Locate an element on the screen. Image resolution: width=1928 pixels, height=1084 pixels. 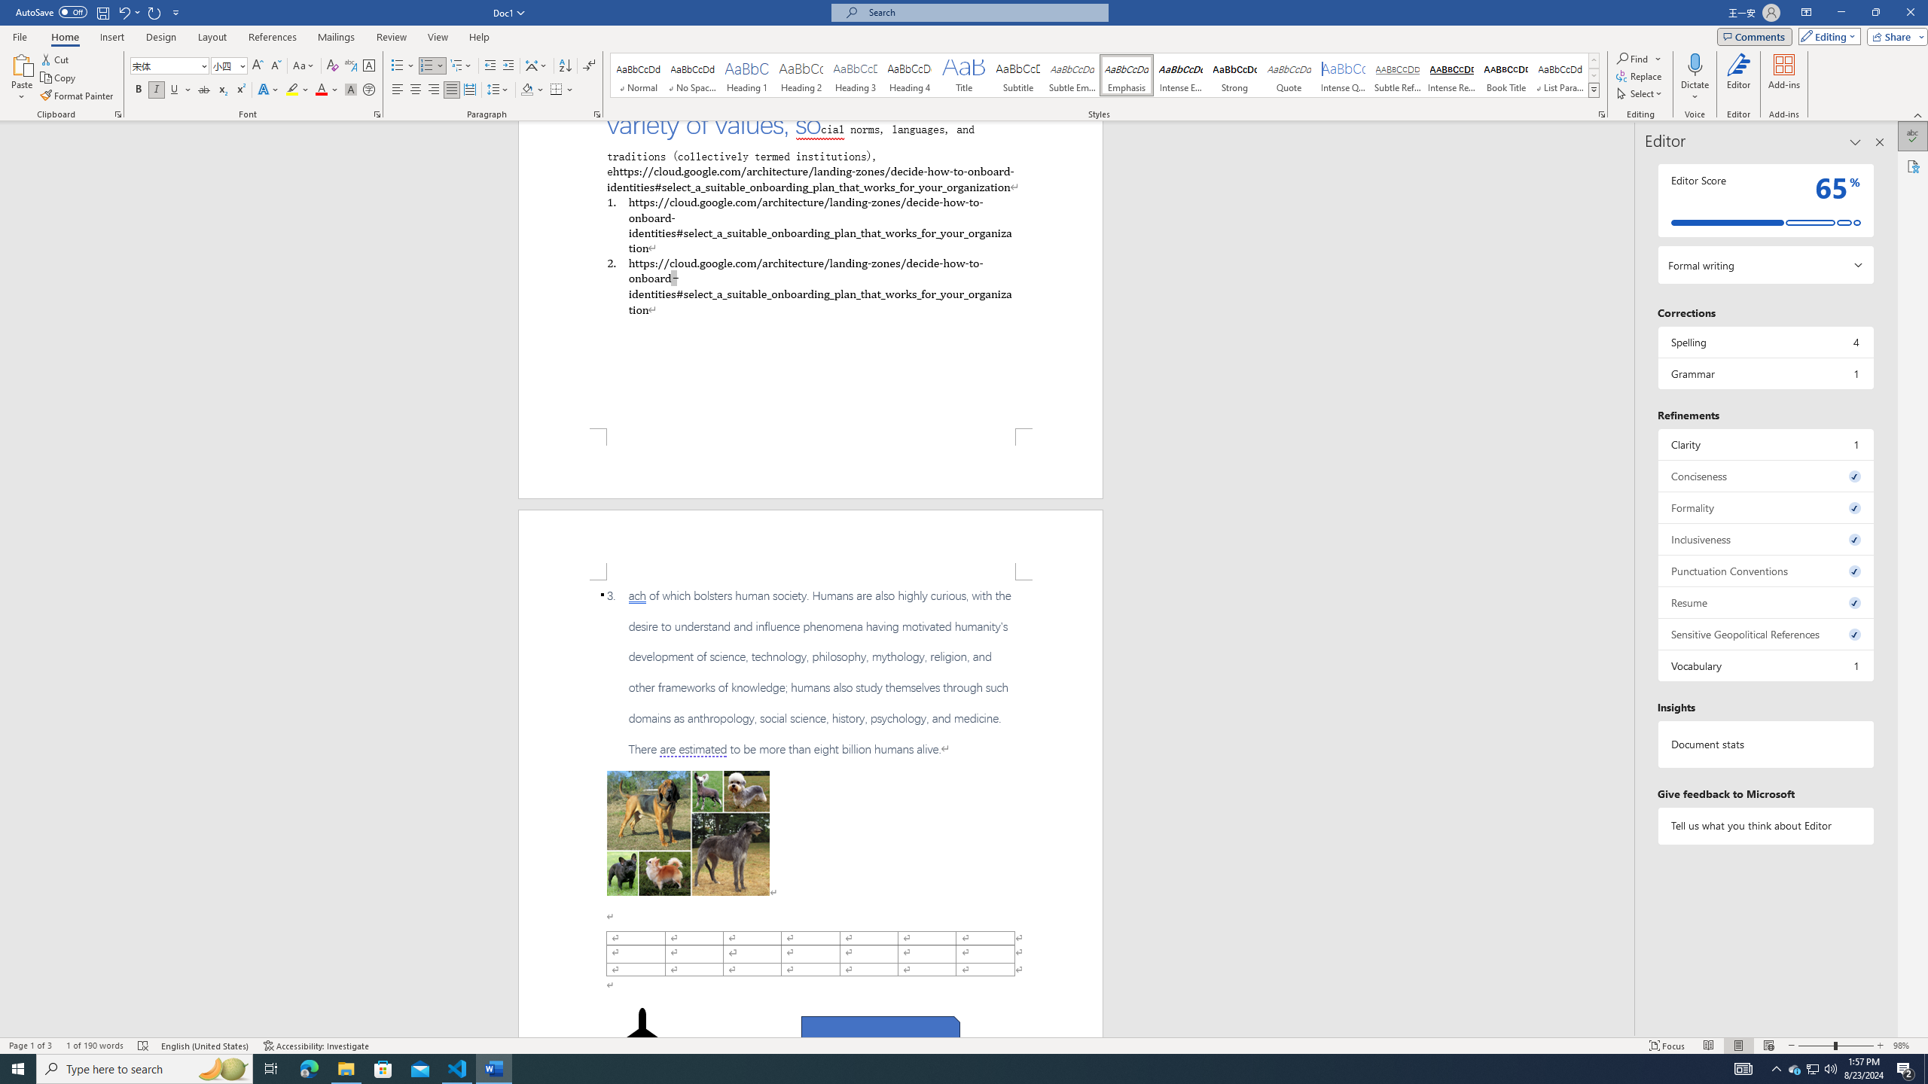
Accessibility is located at coordinates (1913, 166).